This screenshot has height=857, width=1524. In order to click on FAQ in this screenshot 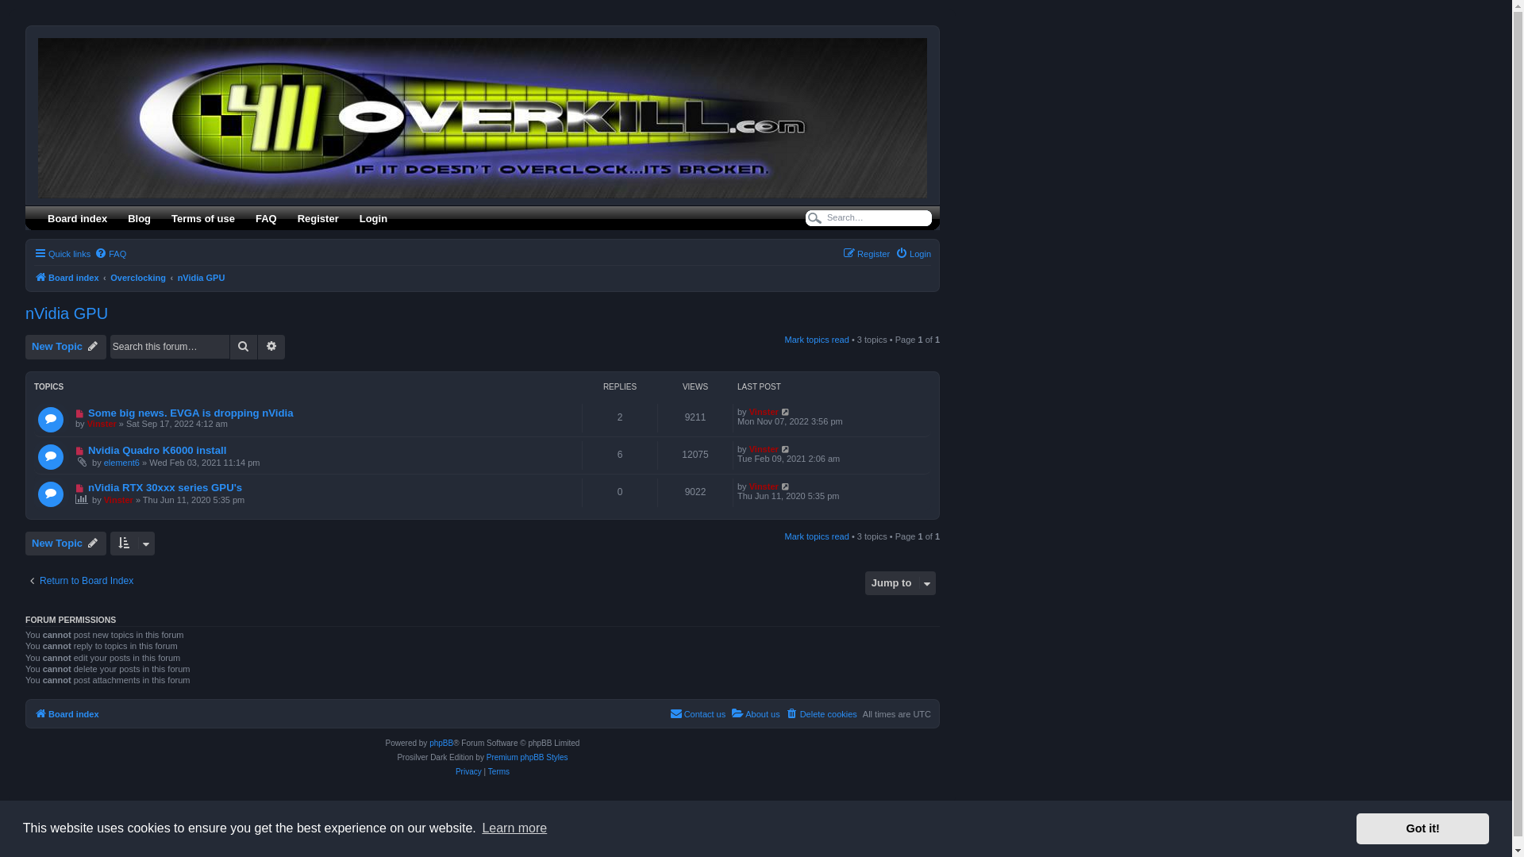, I will do `click(110, 254)`.